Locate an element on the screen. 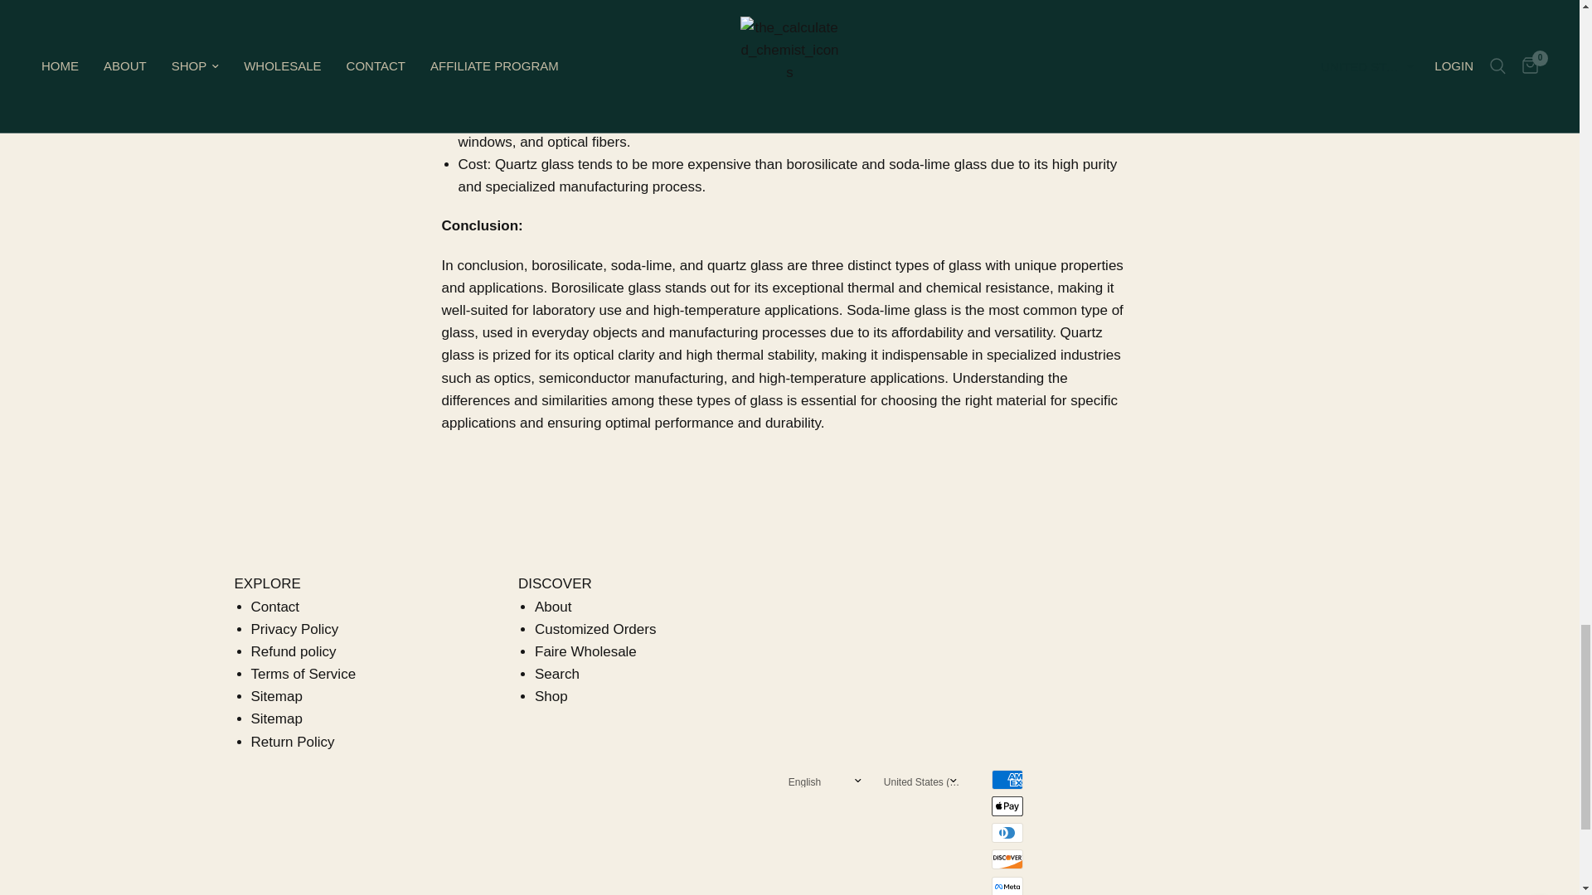 The image size is (1592, 895). Customized Orders is located at coordinates (595, 628).